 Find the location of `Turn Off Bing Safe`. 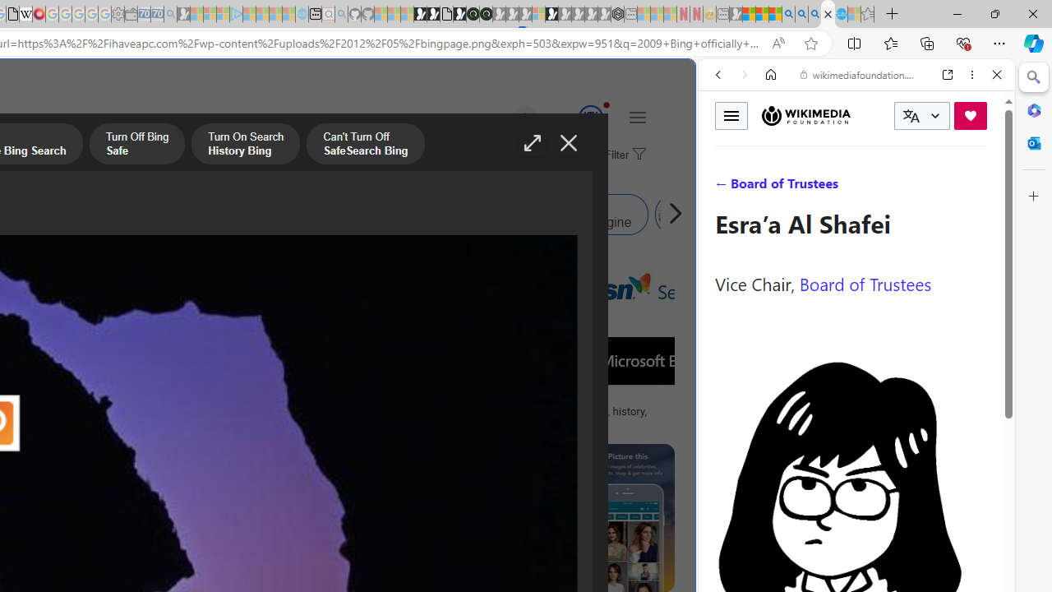

Turn Off Bing Safe is located at coordinates (136, 146).